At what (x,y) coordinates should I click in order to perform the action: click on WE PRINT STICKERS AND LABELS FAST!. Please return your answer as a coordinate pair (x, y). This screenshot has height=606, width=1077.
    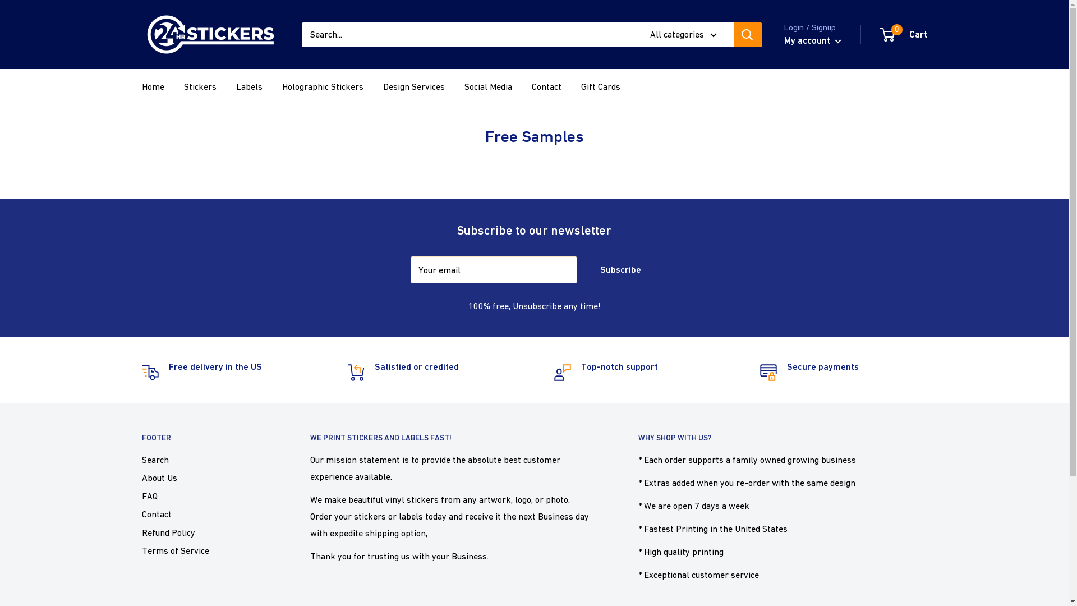
    Looking at the image, I should click on (454, 438).